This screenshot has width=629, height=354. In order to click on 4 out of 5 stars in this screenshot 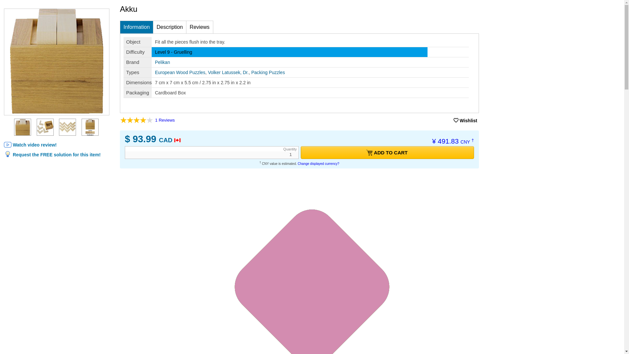, I will do `click(136, 120)`.